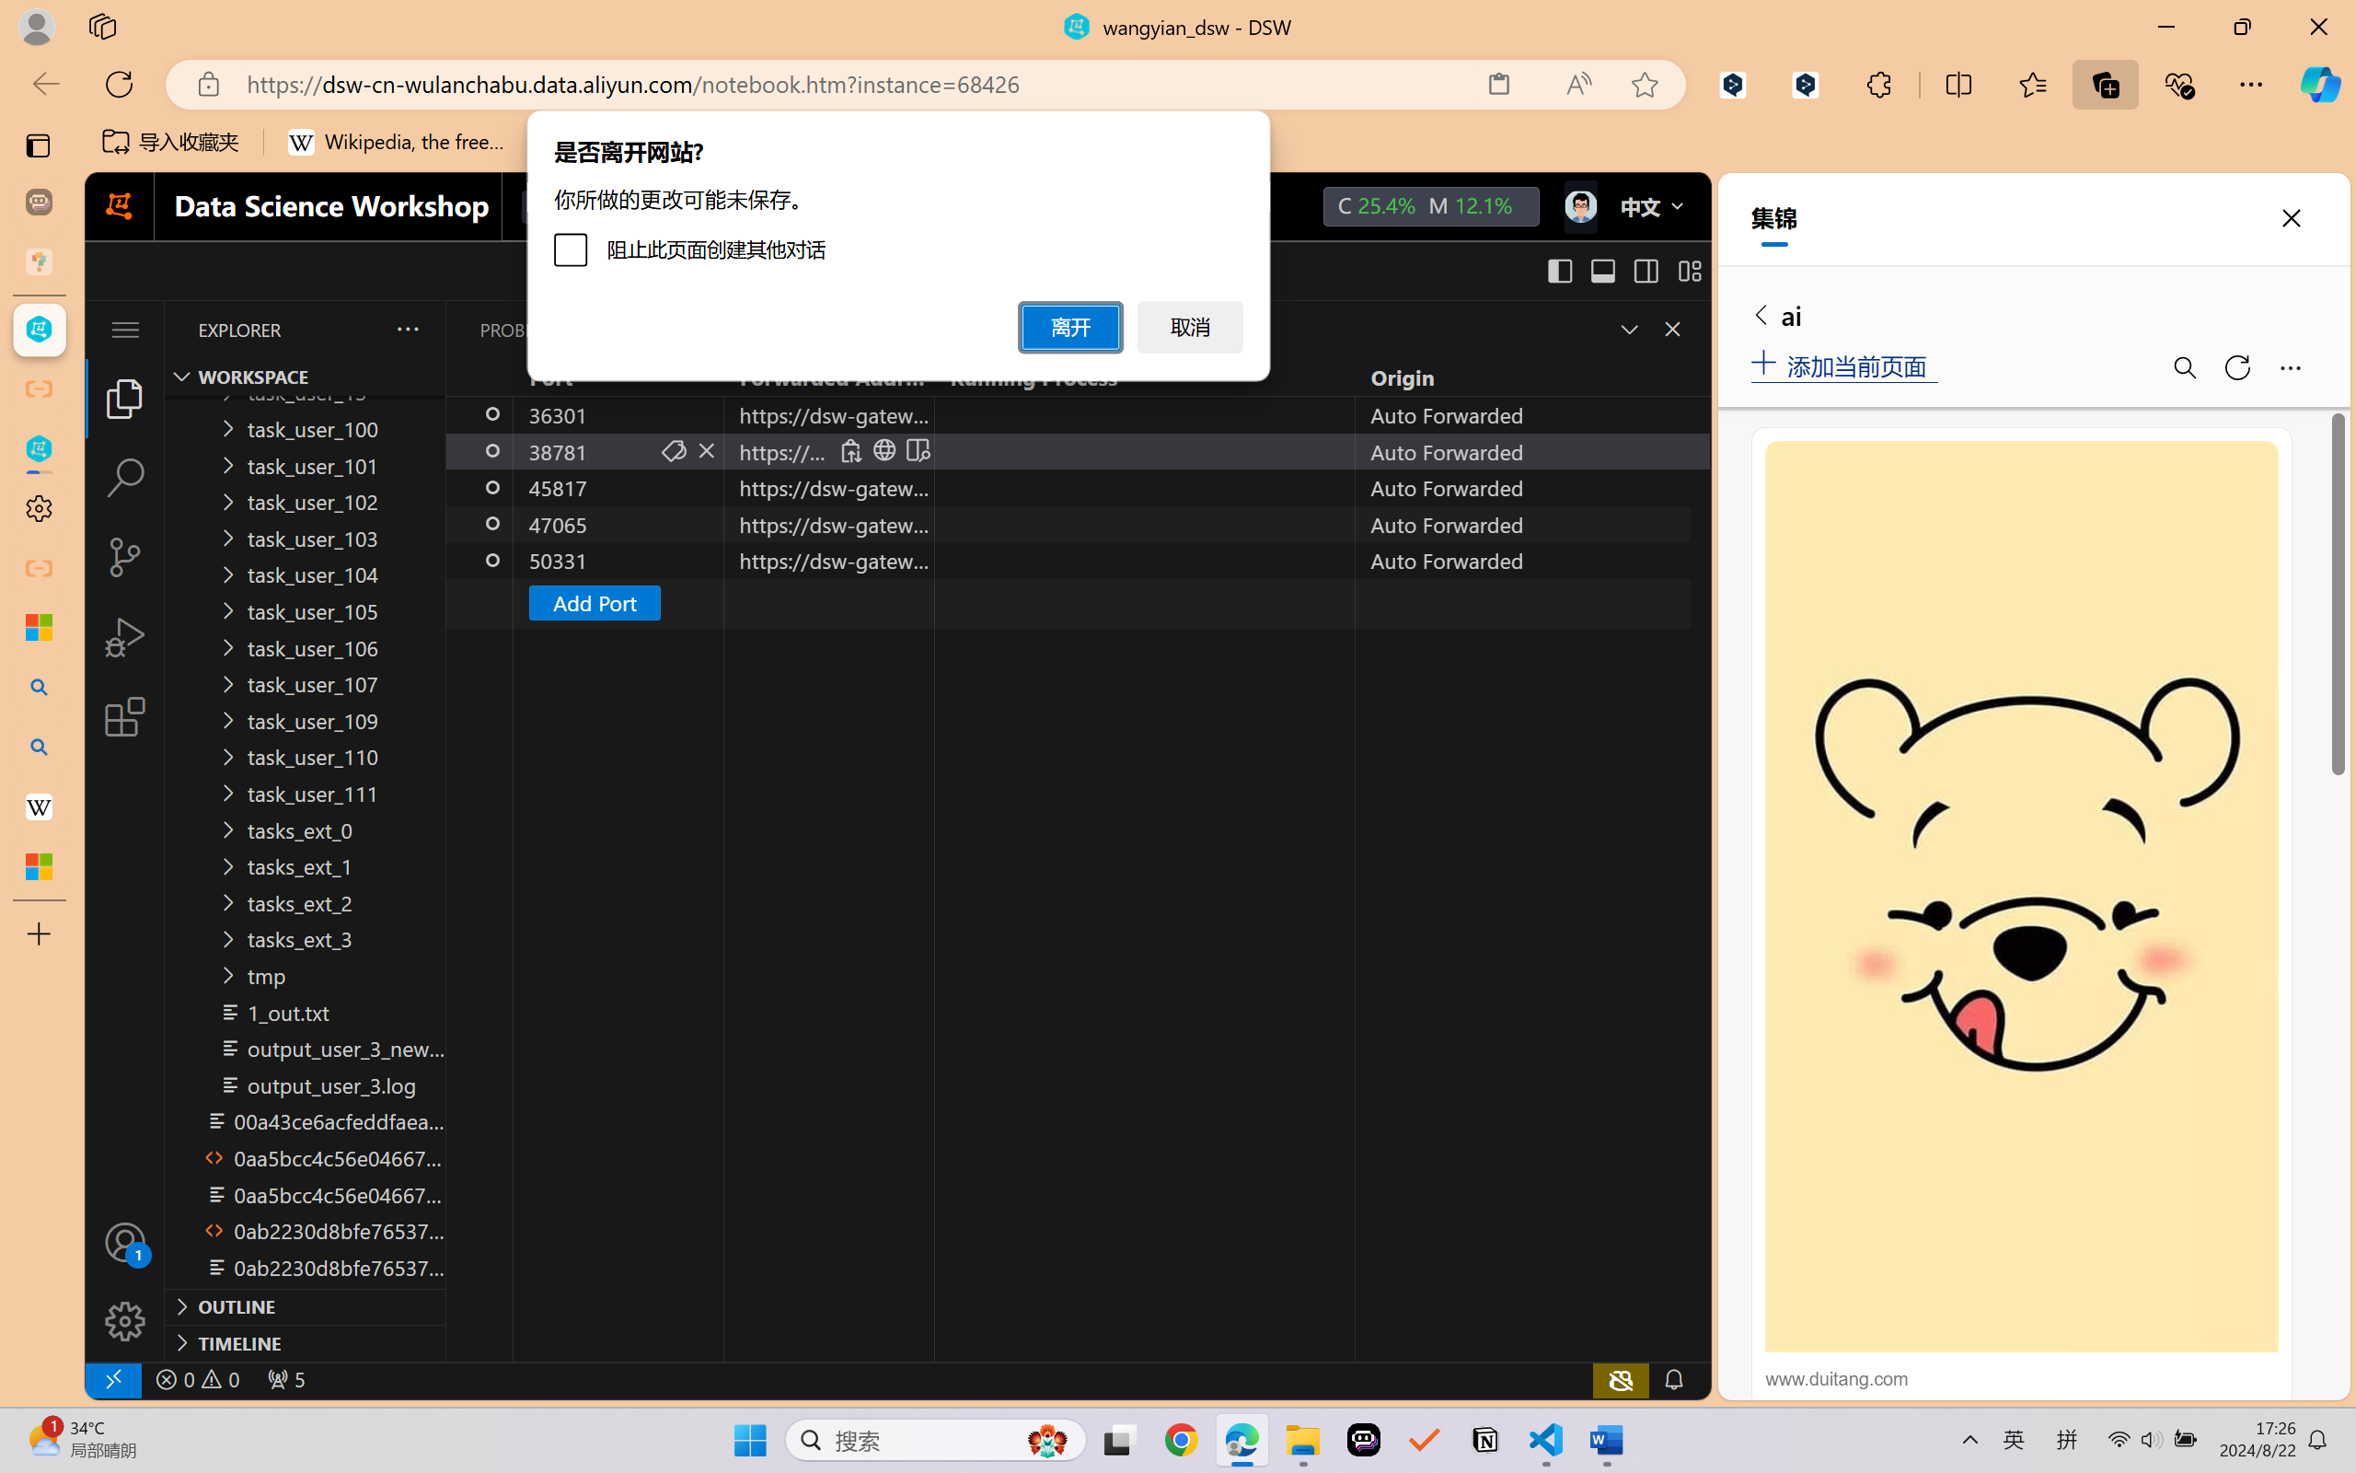  I want to click on Toggle Primary Side Bar (Ctrl+B), so click(1559, 271).